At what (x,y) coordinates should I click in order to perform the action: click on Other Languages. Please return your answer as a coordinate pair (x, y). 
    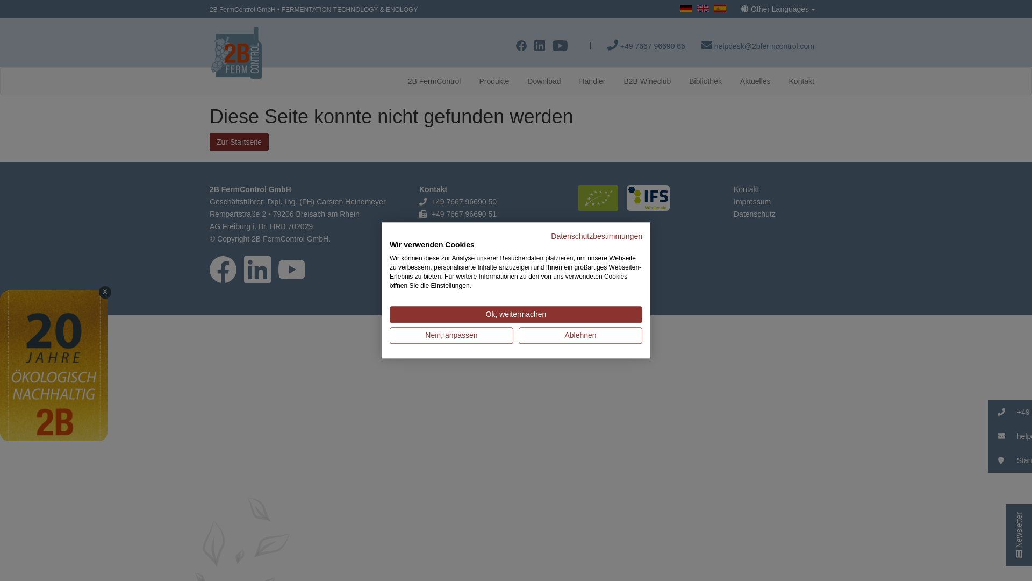
    Looking at the image, I should click on (778, 9).